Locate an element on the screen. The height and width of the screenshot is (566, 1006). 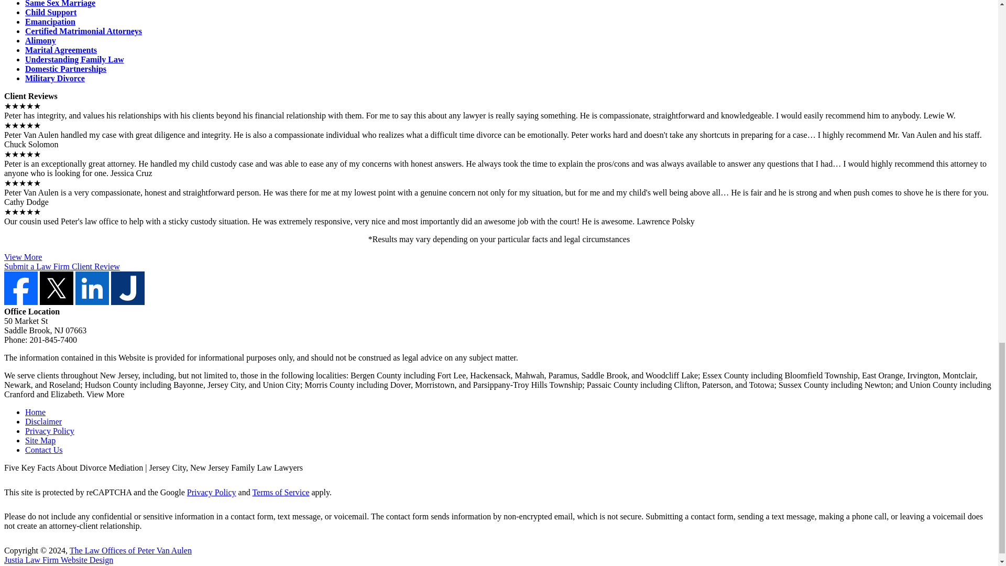
Marital Agreements is located at coordinates (61, 50).